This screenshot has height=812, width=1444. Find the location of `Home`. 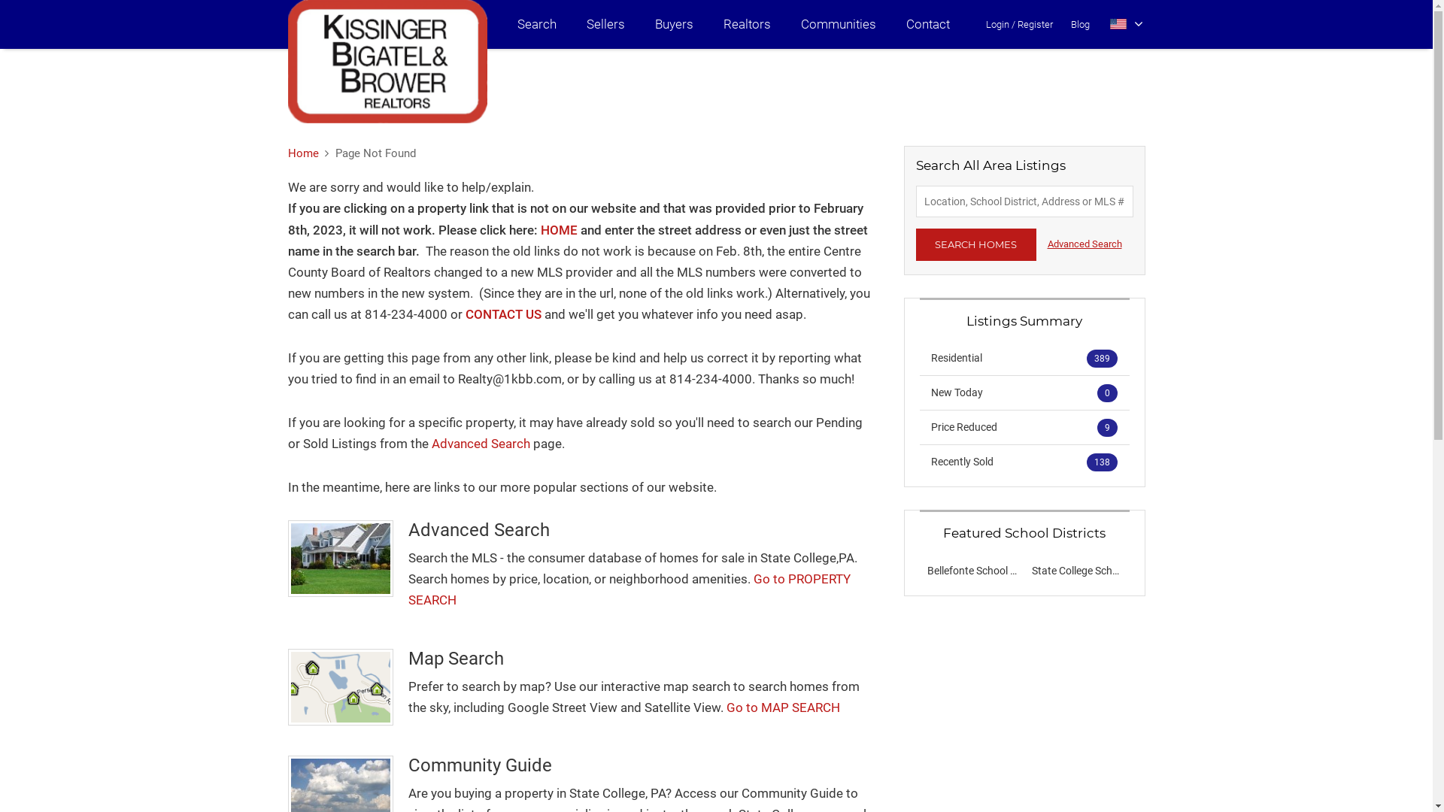

Home is located at coordinates (302, 153).